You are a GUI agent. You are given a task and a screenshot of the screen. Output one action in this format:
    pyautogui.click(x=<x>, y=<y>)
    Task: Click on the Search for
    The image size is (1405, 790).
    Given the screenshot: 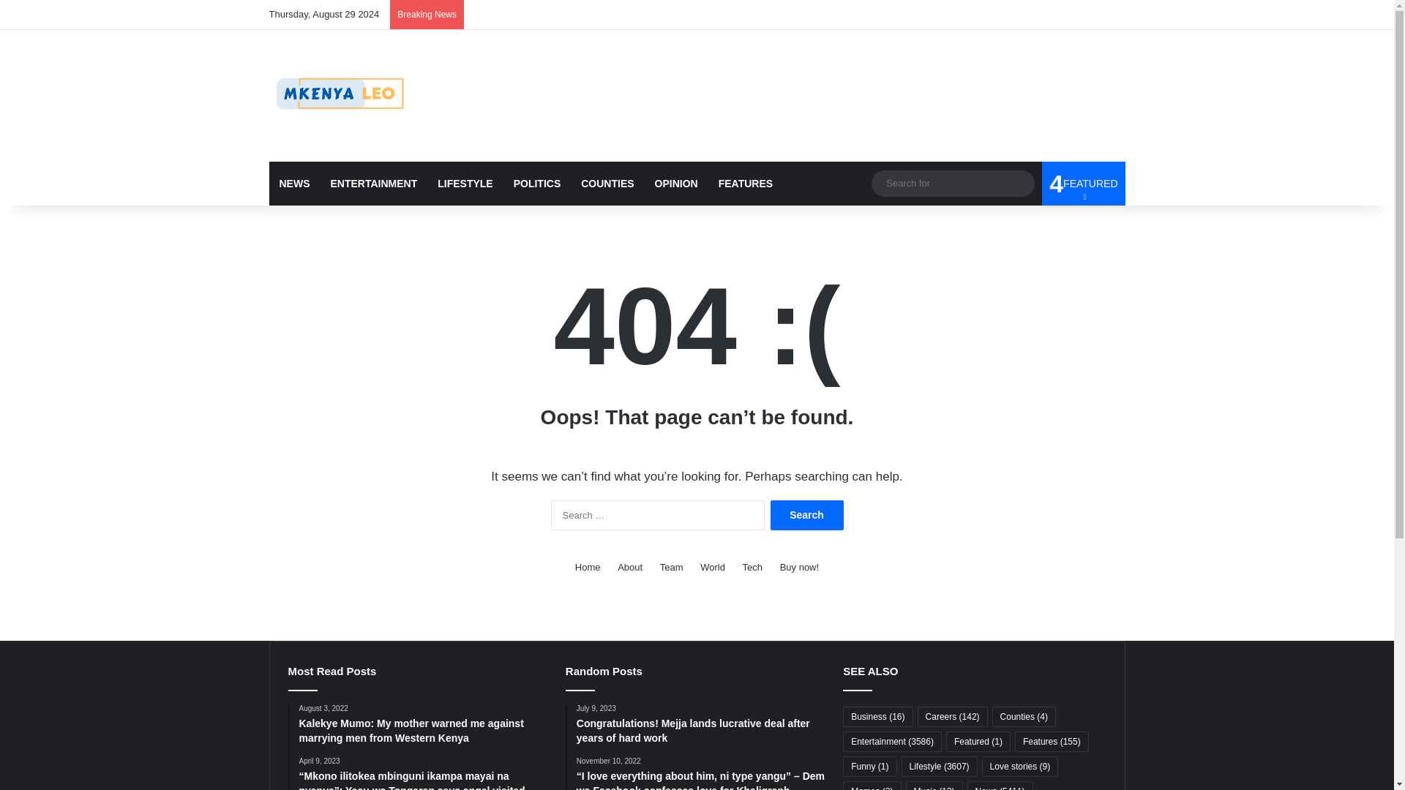 What is the action you would take?
    pyautogui.click(x=806, y=515)
    